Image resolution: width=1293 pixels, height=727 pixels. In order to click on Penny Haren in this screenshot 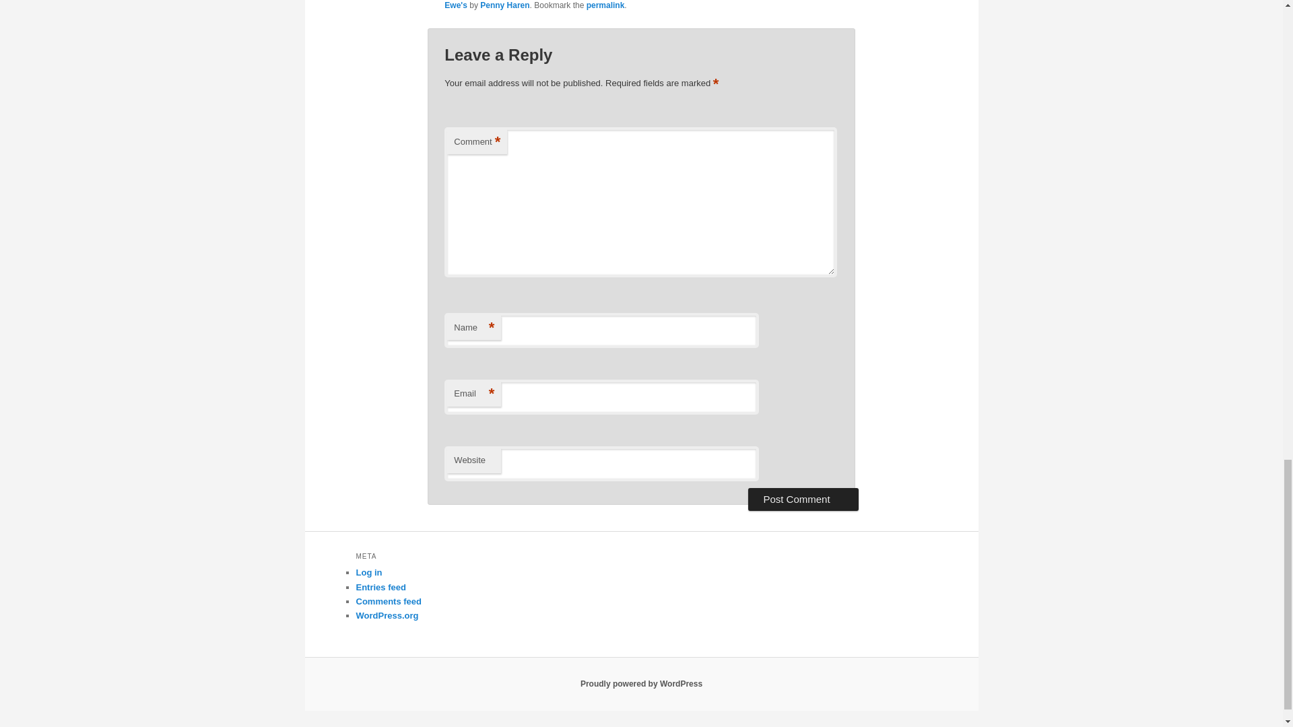, I will do `click(504, 5)`.